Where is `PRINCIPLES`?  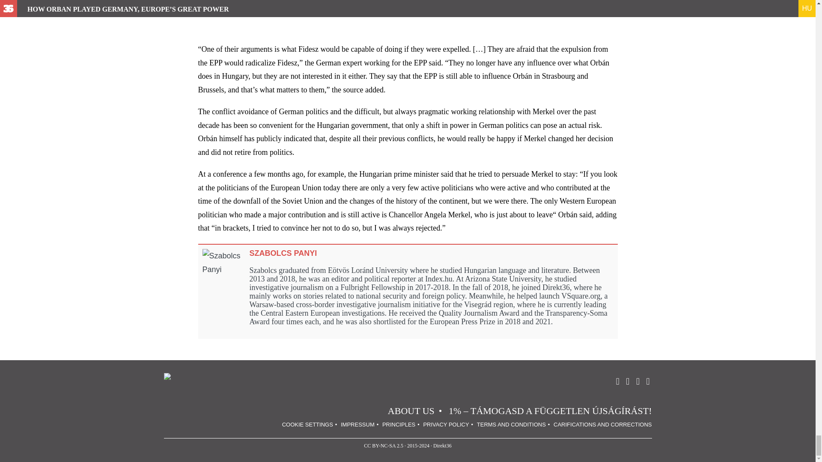 PRINCIPLES is located at coordinates (398, 424).